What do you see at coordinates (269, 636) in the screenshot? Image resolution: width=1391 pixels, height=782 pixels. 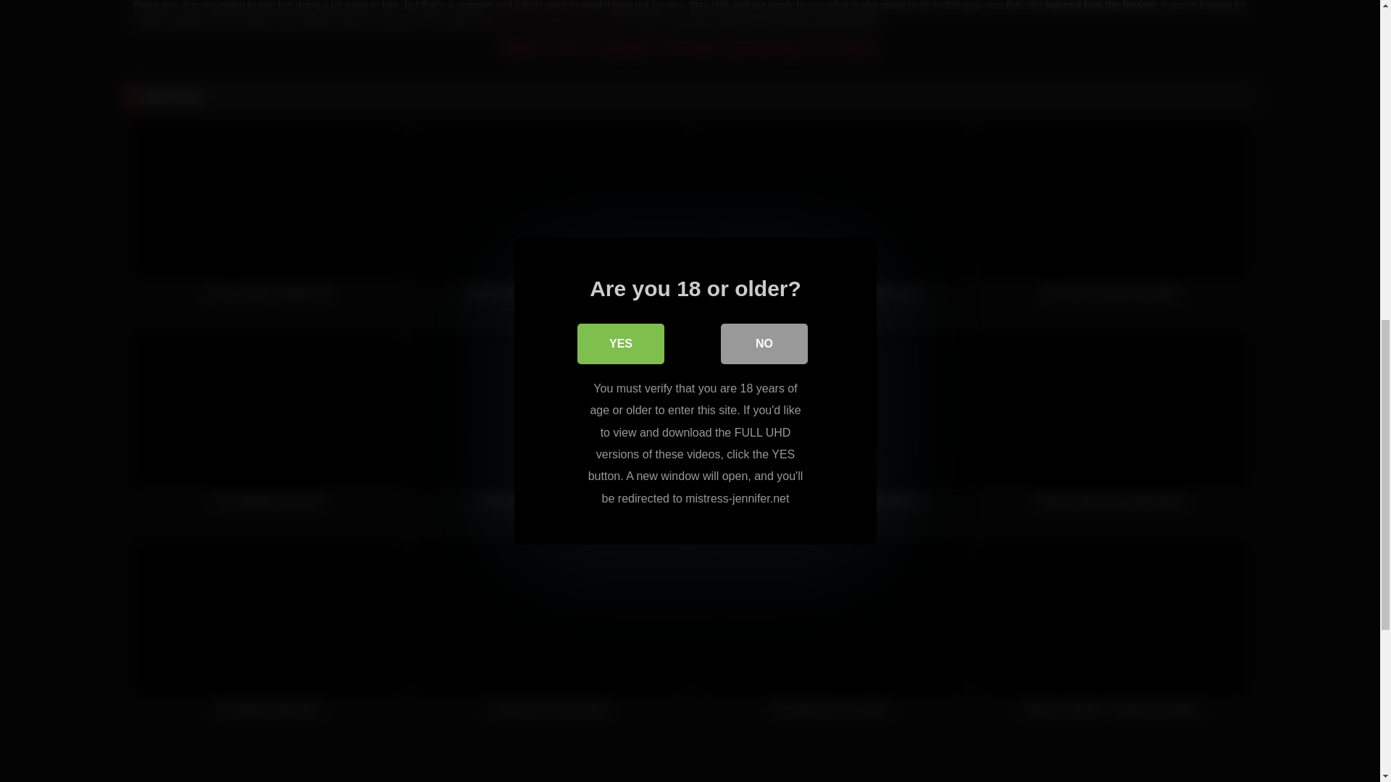 I see `Two Blonde Mistresses` at bounding box center [269, 636].